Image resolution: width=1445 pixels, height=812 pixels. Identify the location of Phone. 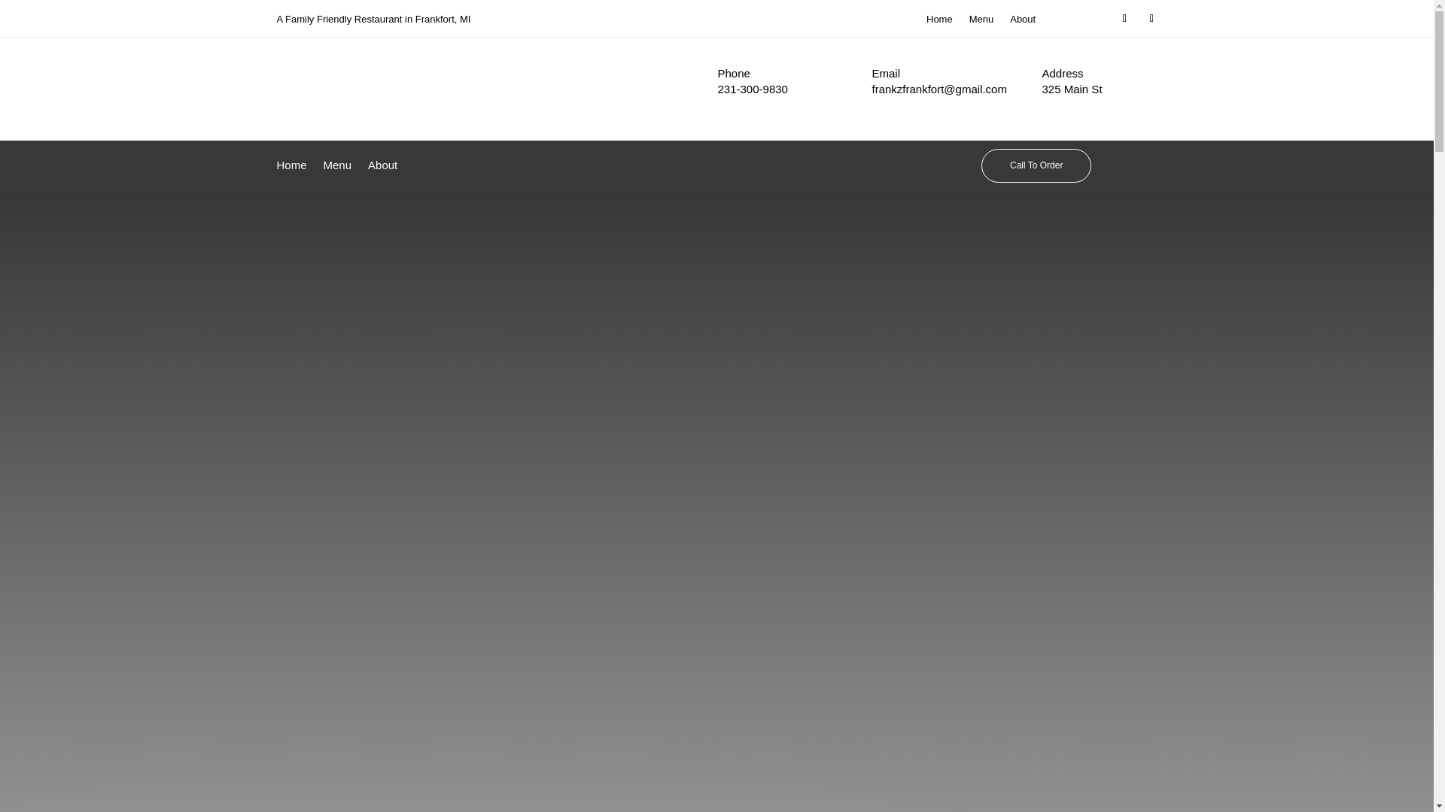
(734, 72).